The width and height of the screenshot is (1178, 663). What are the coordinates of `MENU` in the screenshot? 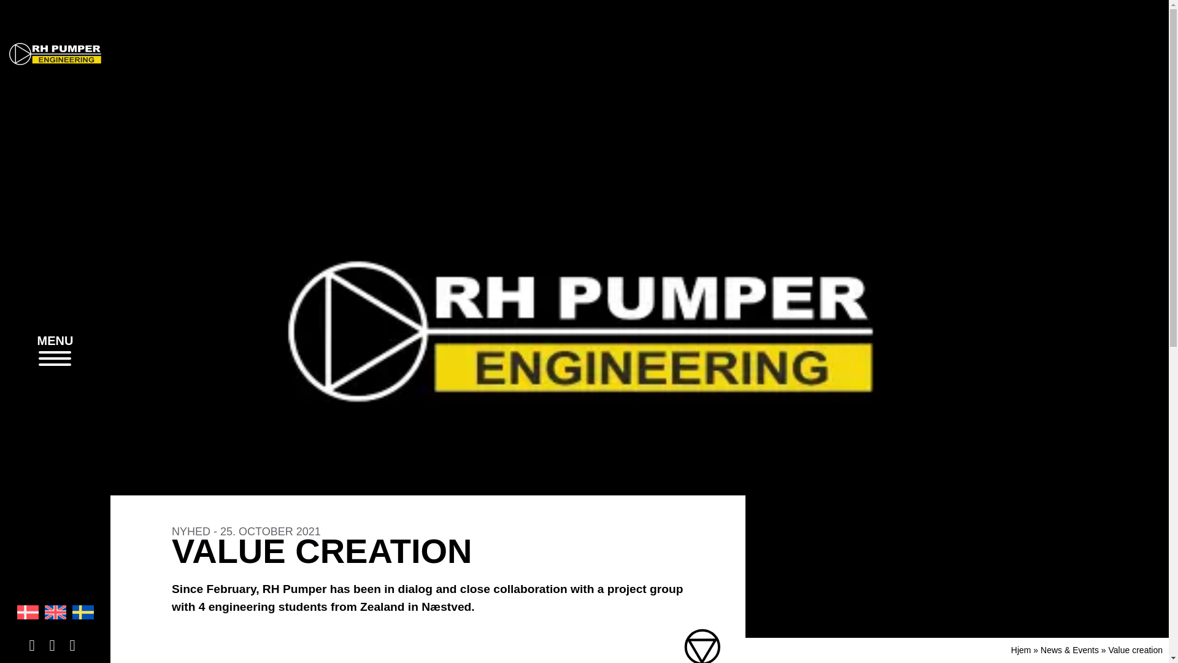 It's located at (55, 350).